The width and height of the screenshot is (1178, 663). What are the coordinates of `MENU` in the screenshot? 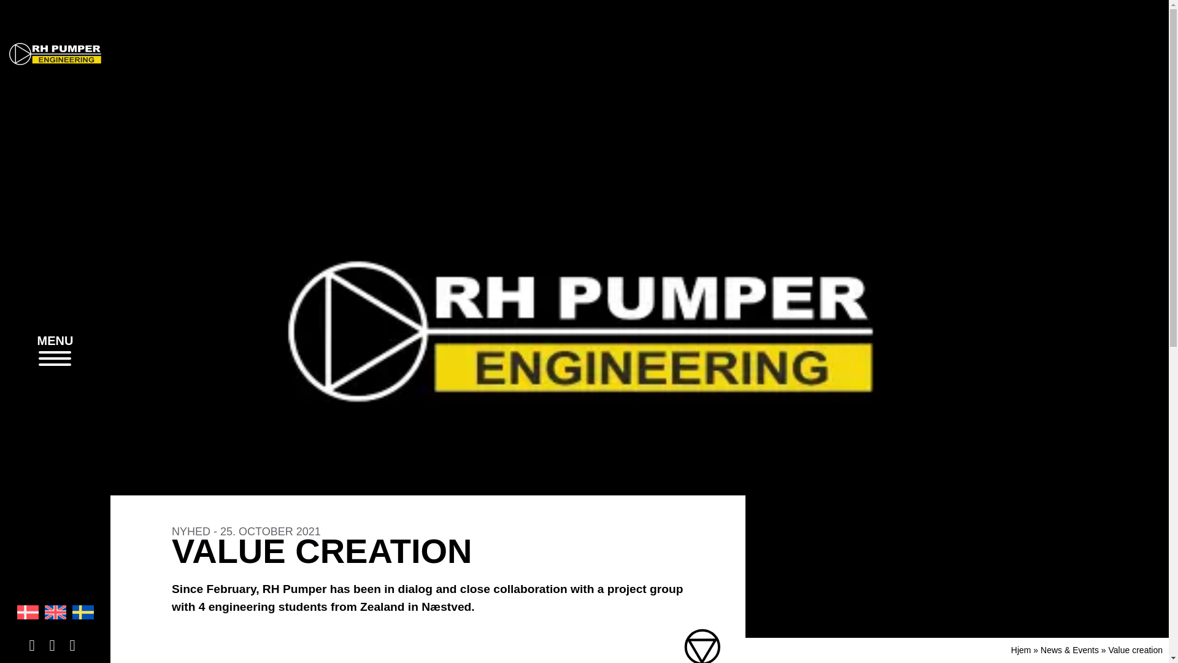 It's located at (55, 350).